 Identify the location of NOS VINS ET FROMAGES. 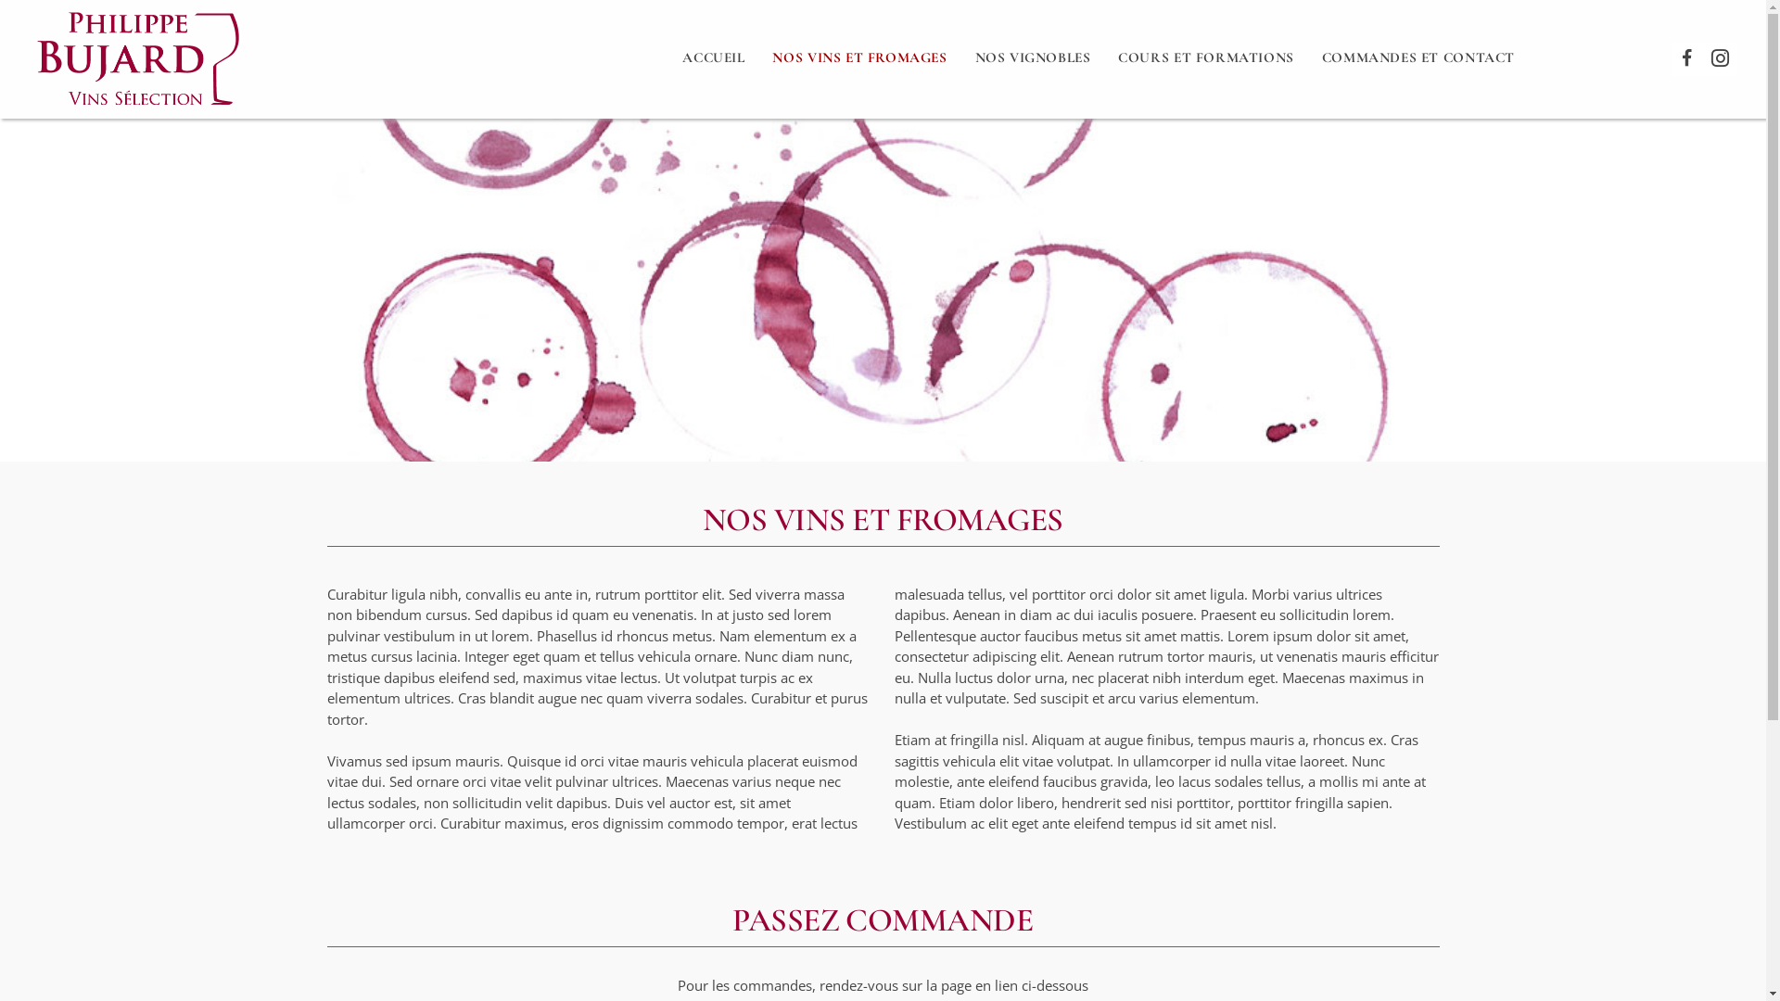
(859, 57).